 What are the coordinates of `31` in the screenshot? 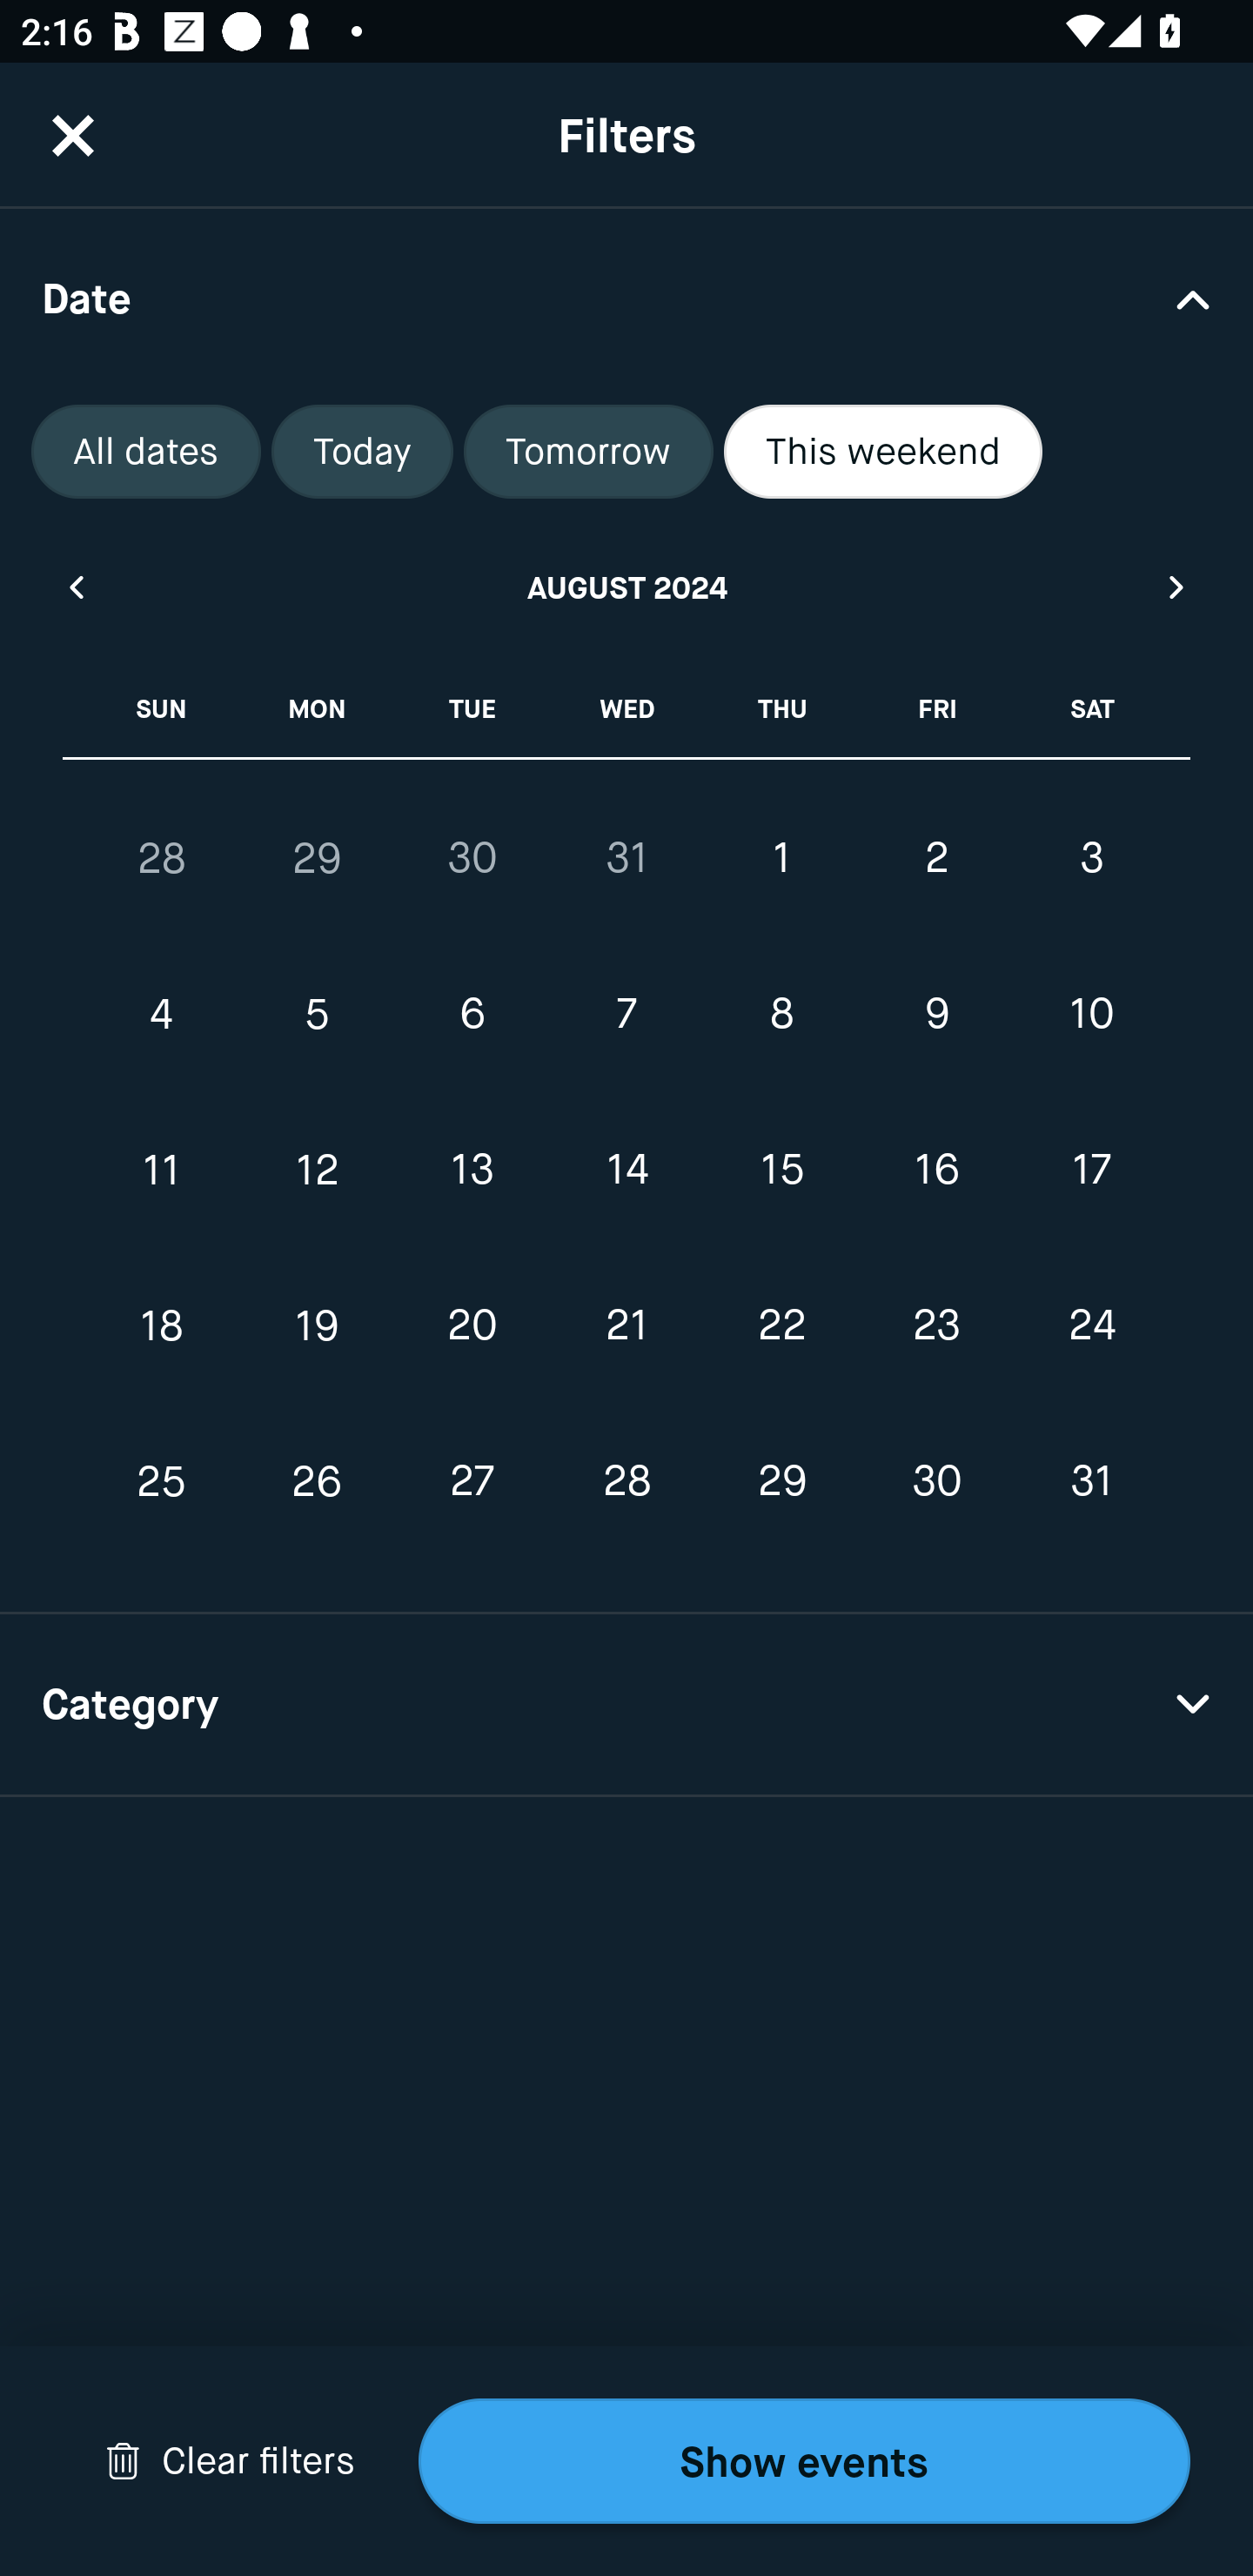 It's located at (1091, 1481).